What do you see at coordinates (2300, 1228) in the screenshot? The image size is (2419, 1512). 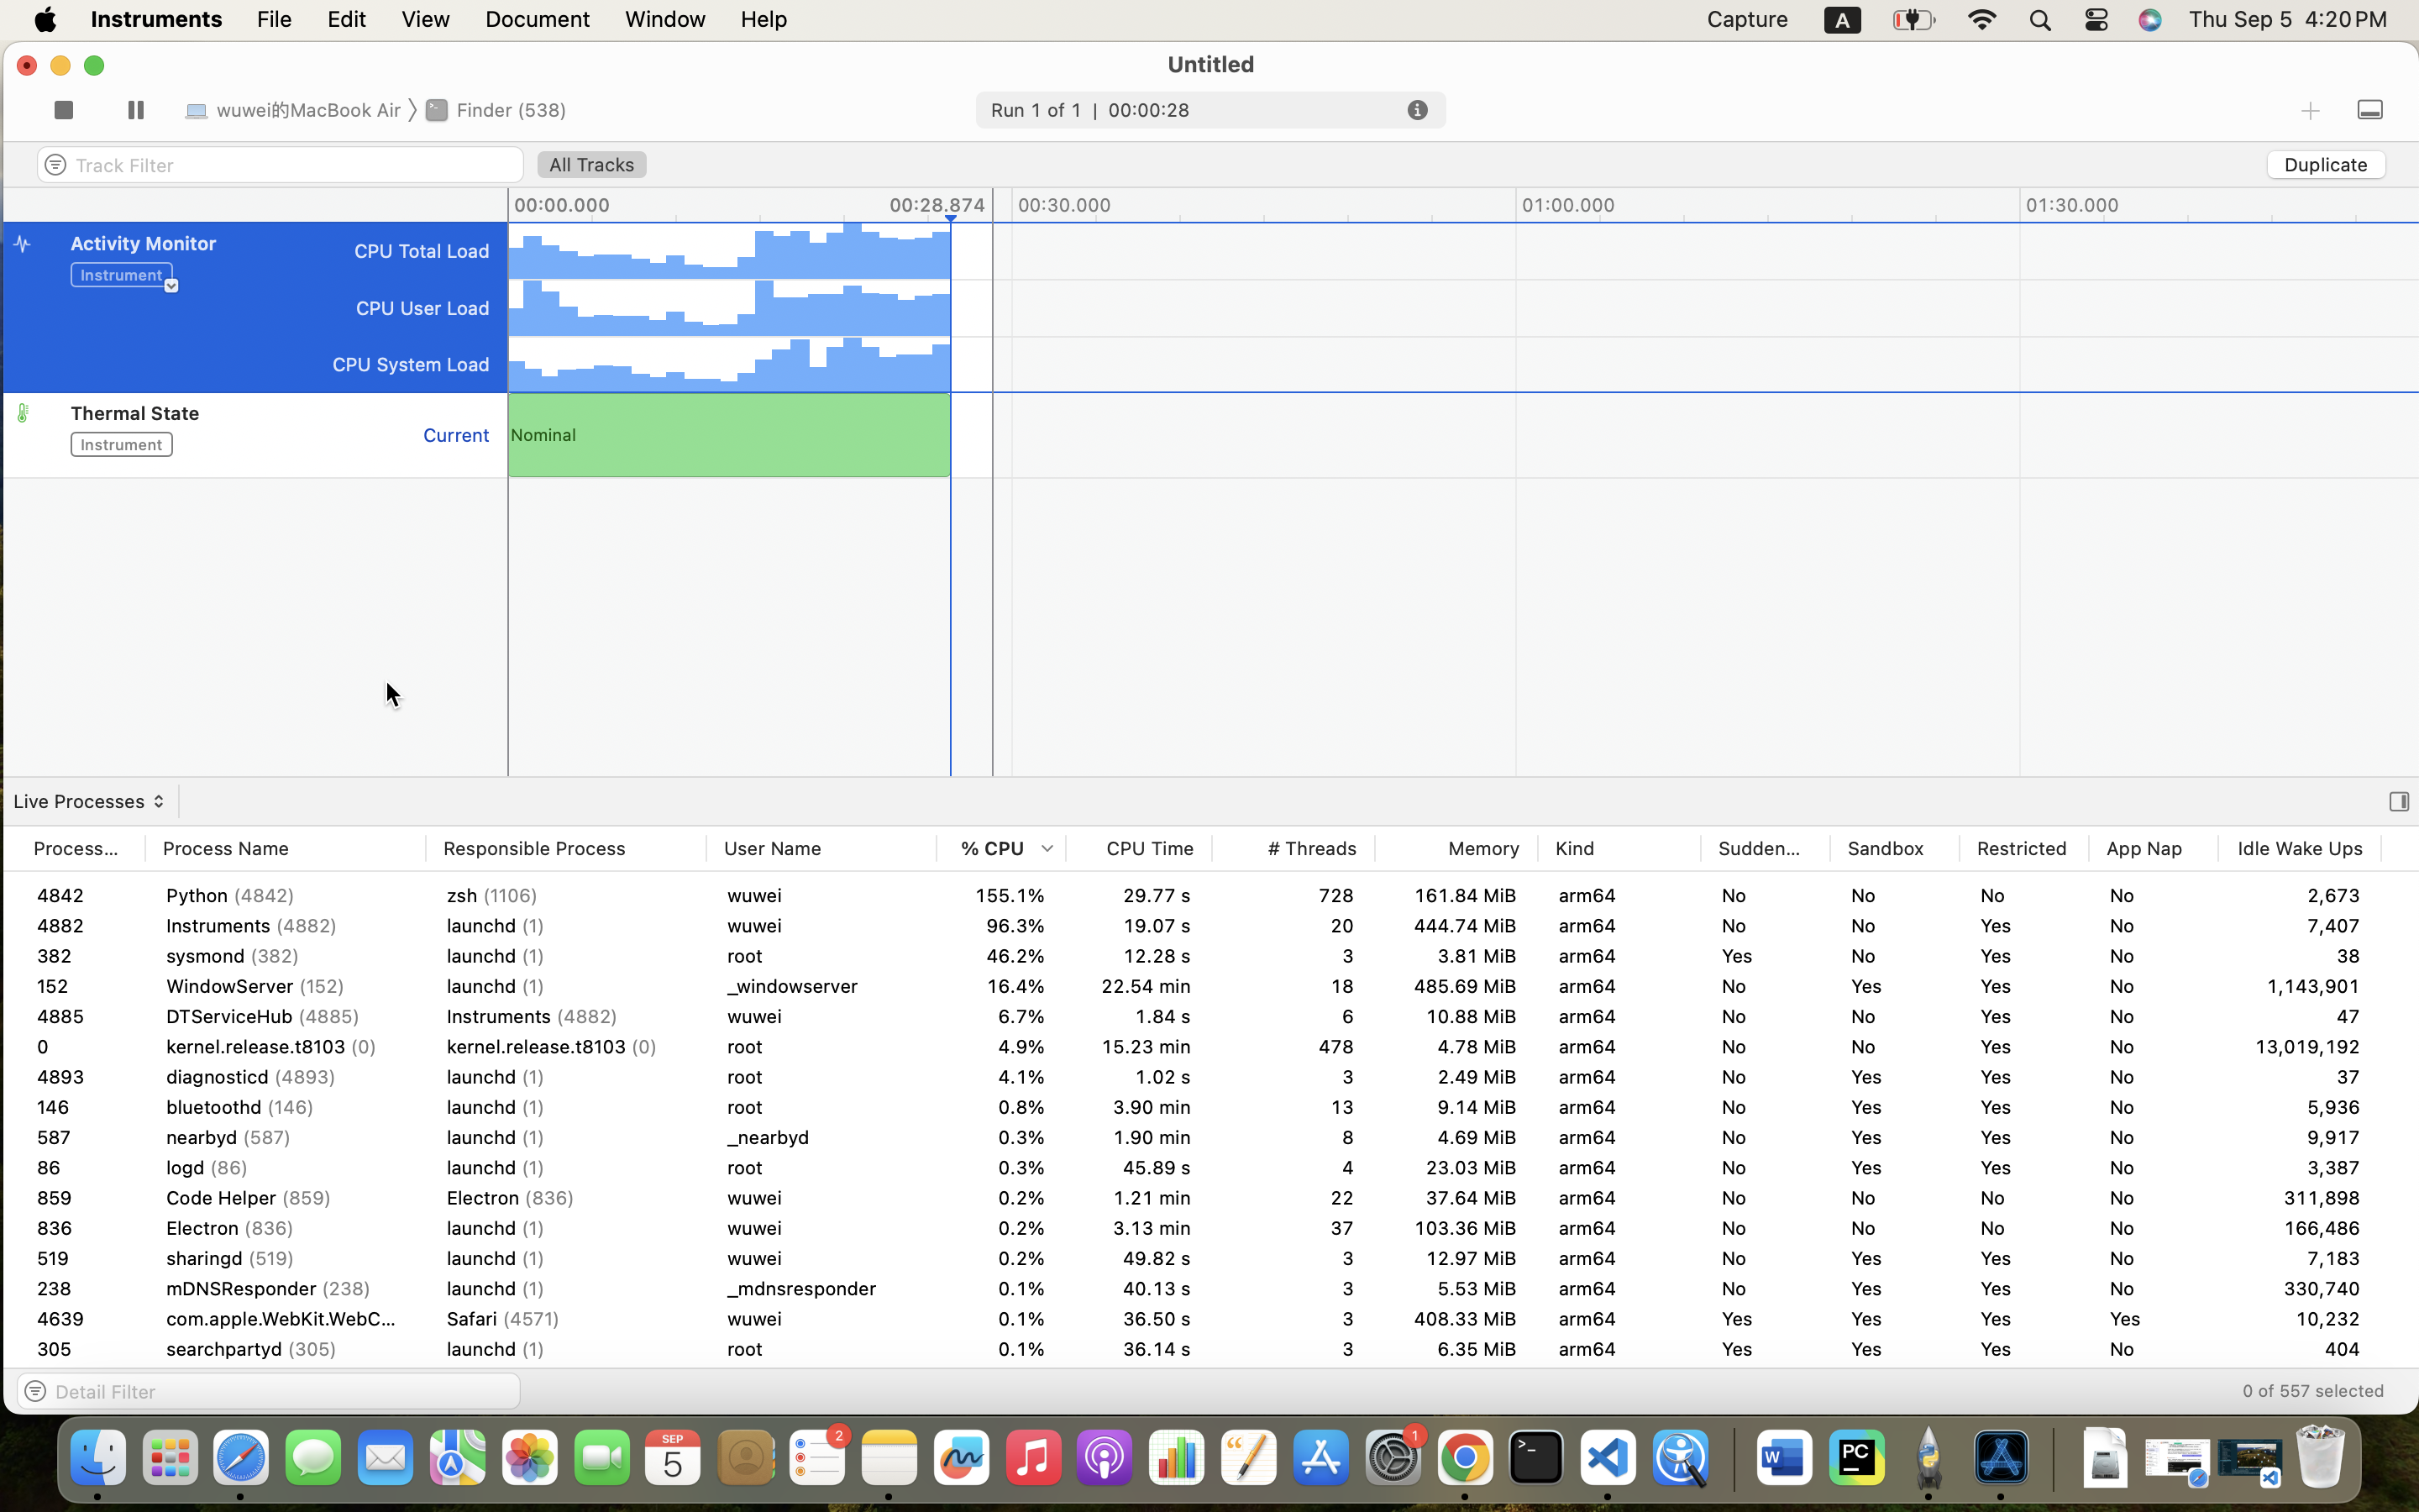 I see `311,718` at bounding box center [2300, 1228].